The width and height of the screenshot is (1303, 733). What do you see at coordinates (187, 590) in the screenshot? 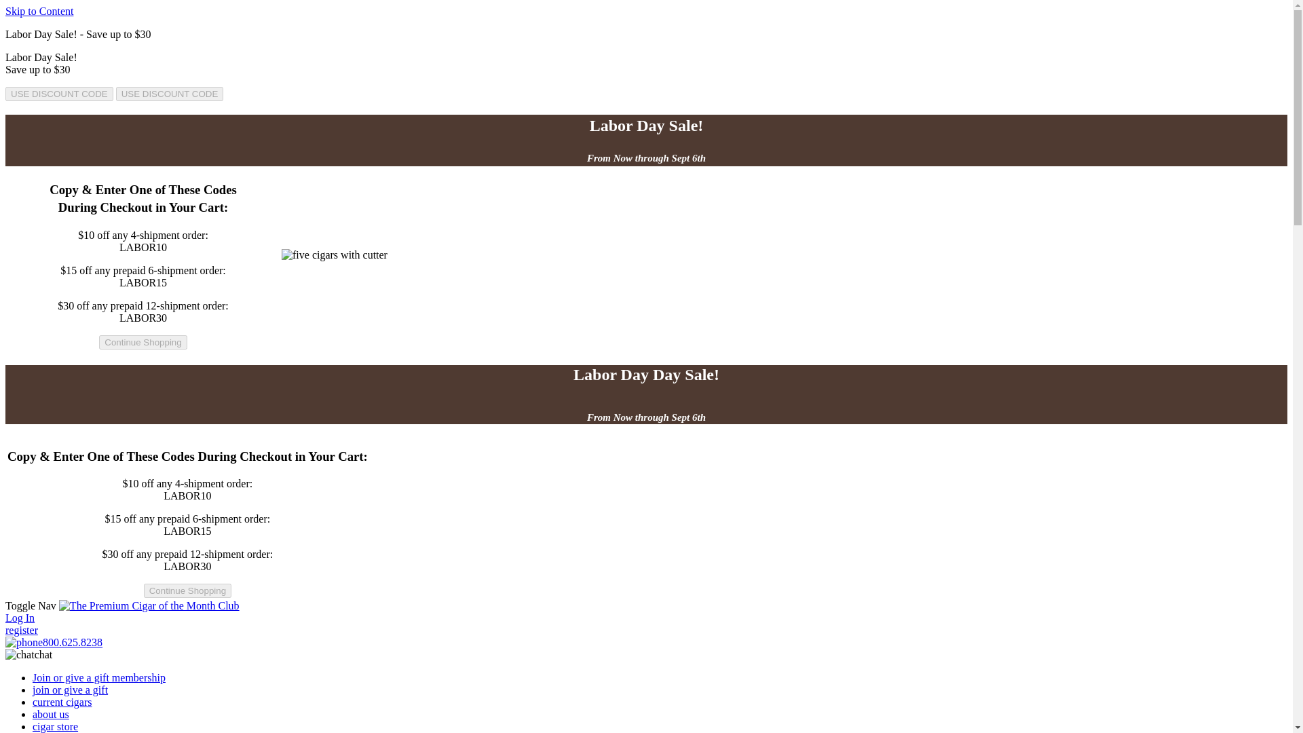
I see `Continue Shopping` at bounding box center [187, 590].